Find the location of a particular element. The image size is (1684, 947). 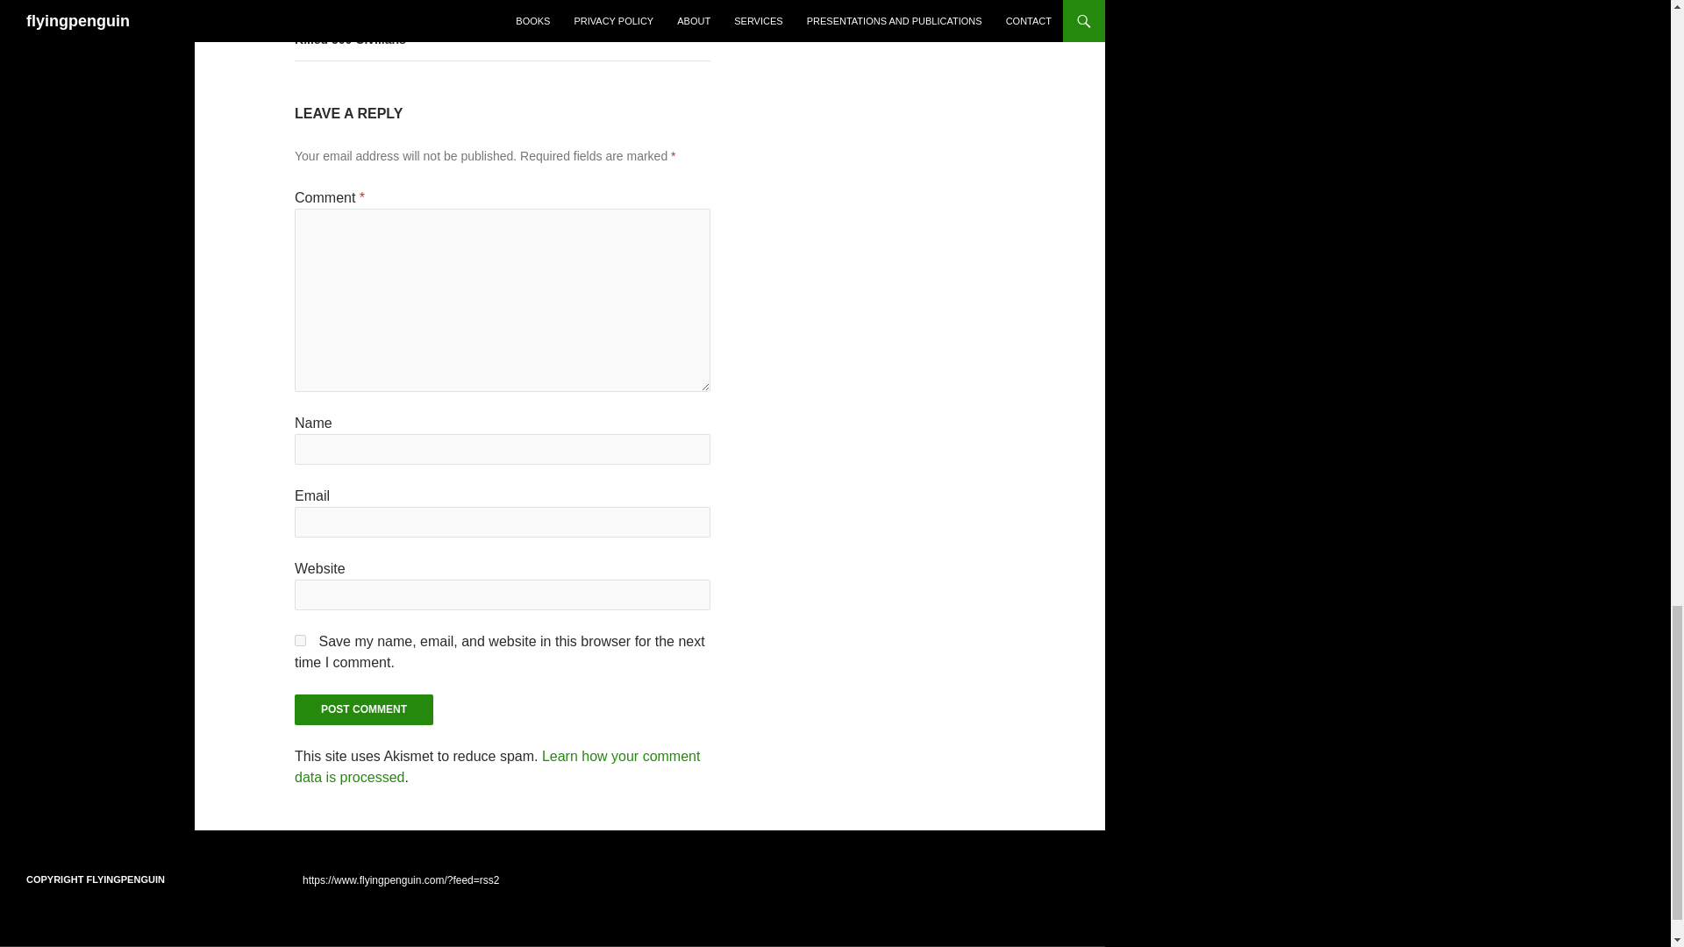

Post Comment is located at coordinates (363, 709).